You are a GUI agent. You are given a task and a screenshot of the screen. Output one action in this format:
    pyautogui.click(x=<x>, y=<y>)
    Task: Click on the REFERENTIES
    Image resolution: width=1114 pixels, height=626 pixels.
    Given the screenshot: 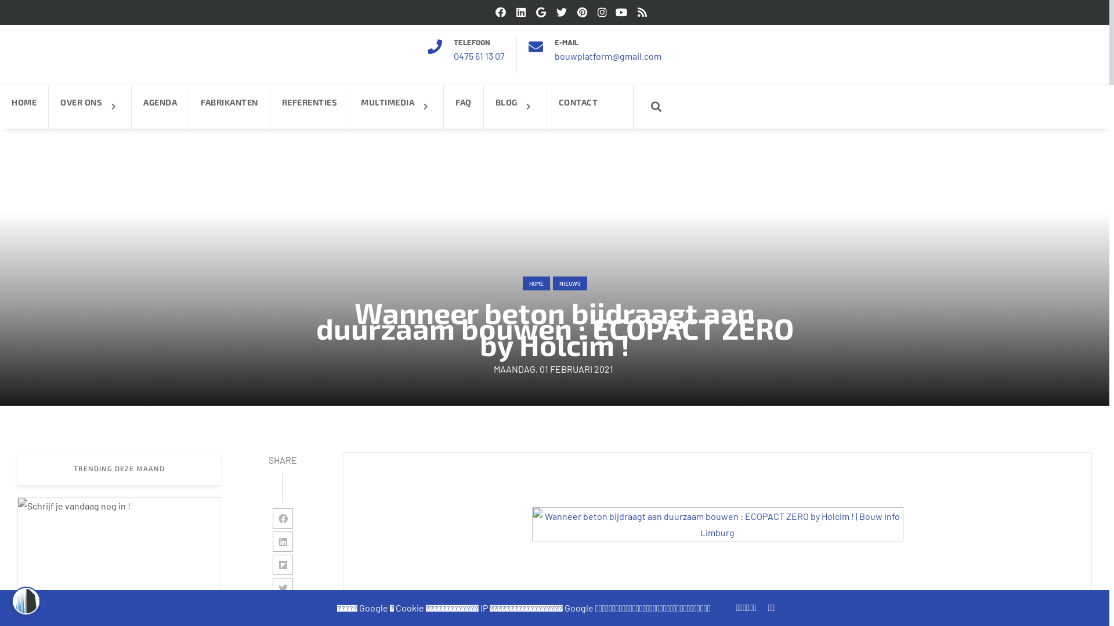 What is the action you would take?
    pyautogui.click(x=310, y=107)
    